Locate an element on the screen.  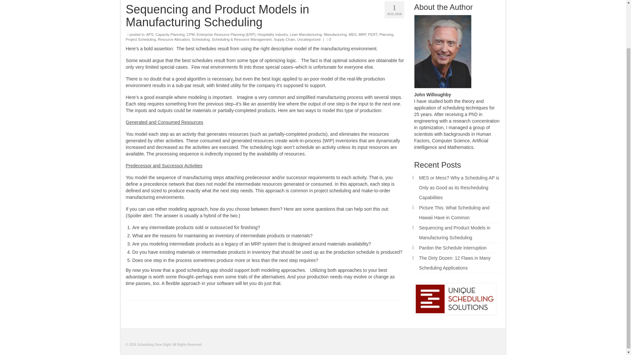
Scheduling is located at coordinates (200, 39).